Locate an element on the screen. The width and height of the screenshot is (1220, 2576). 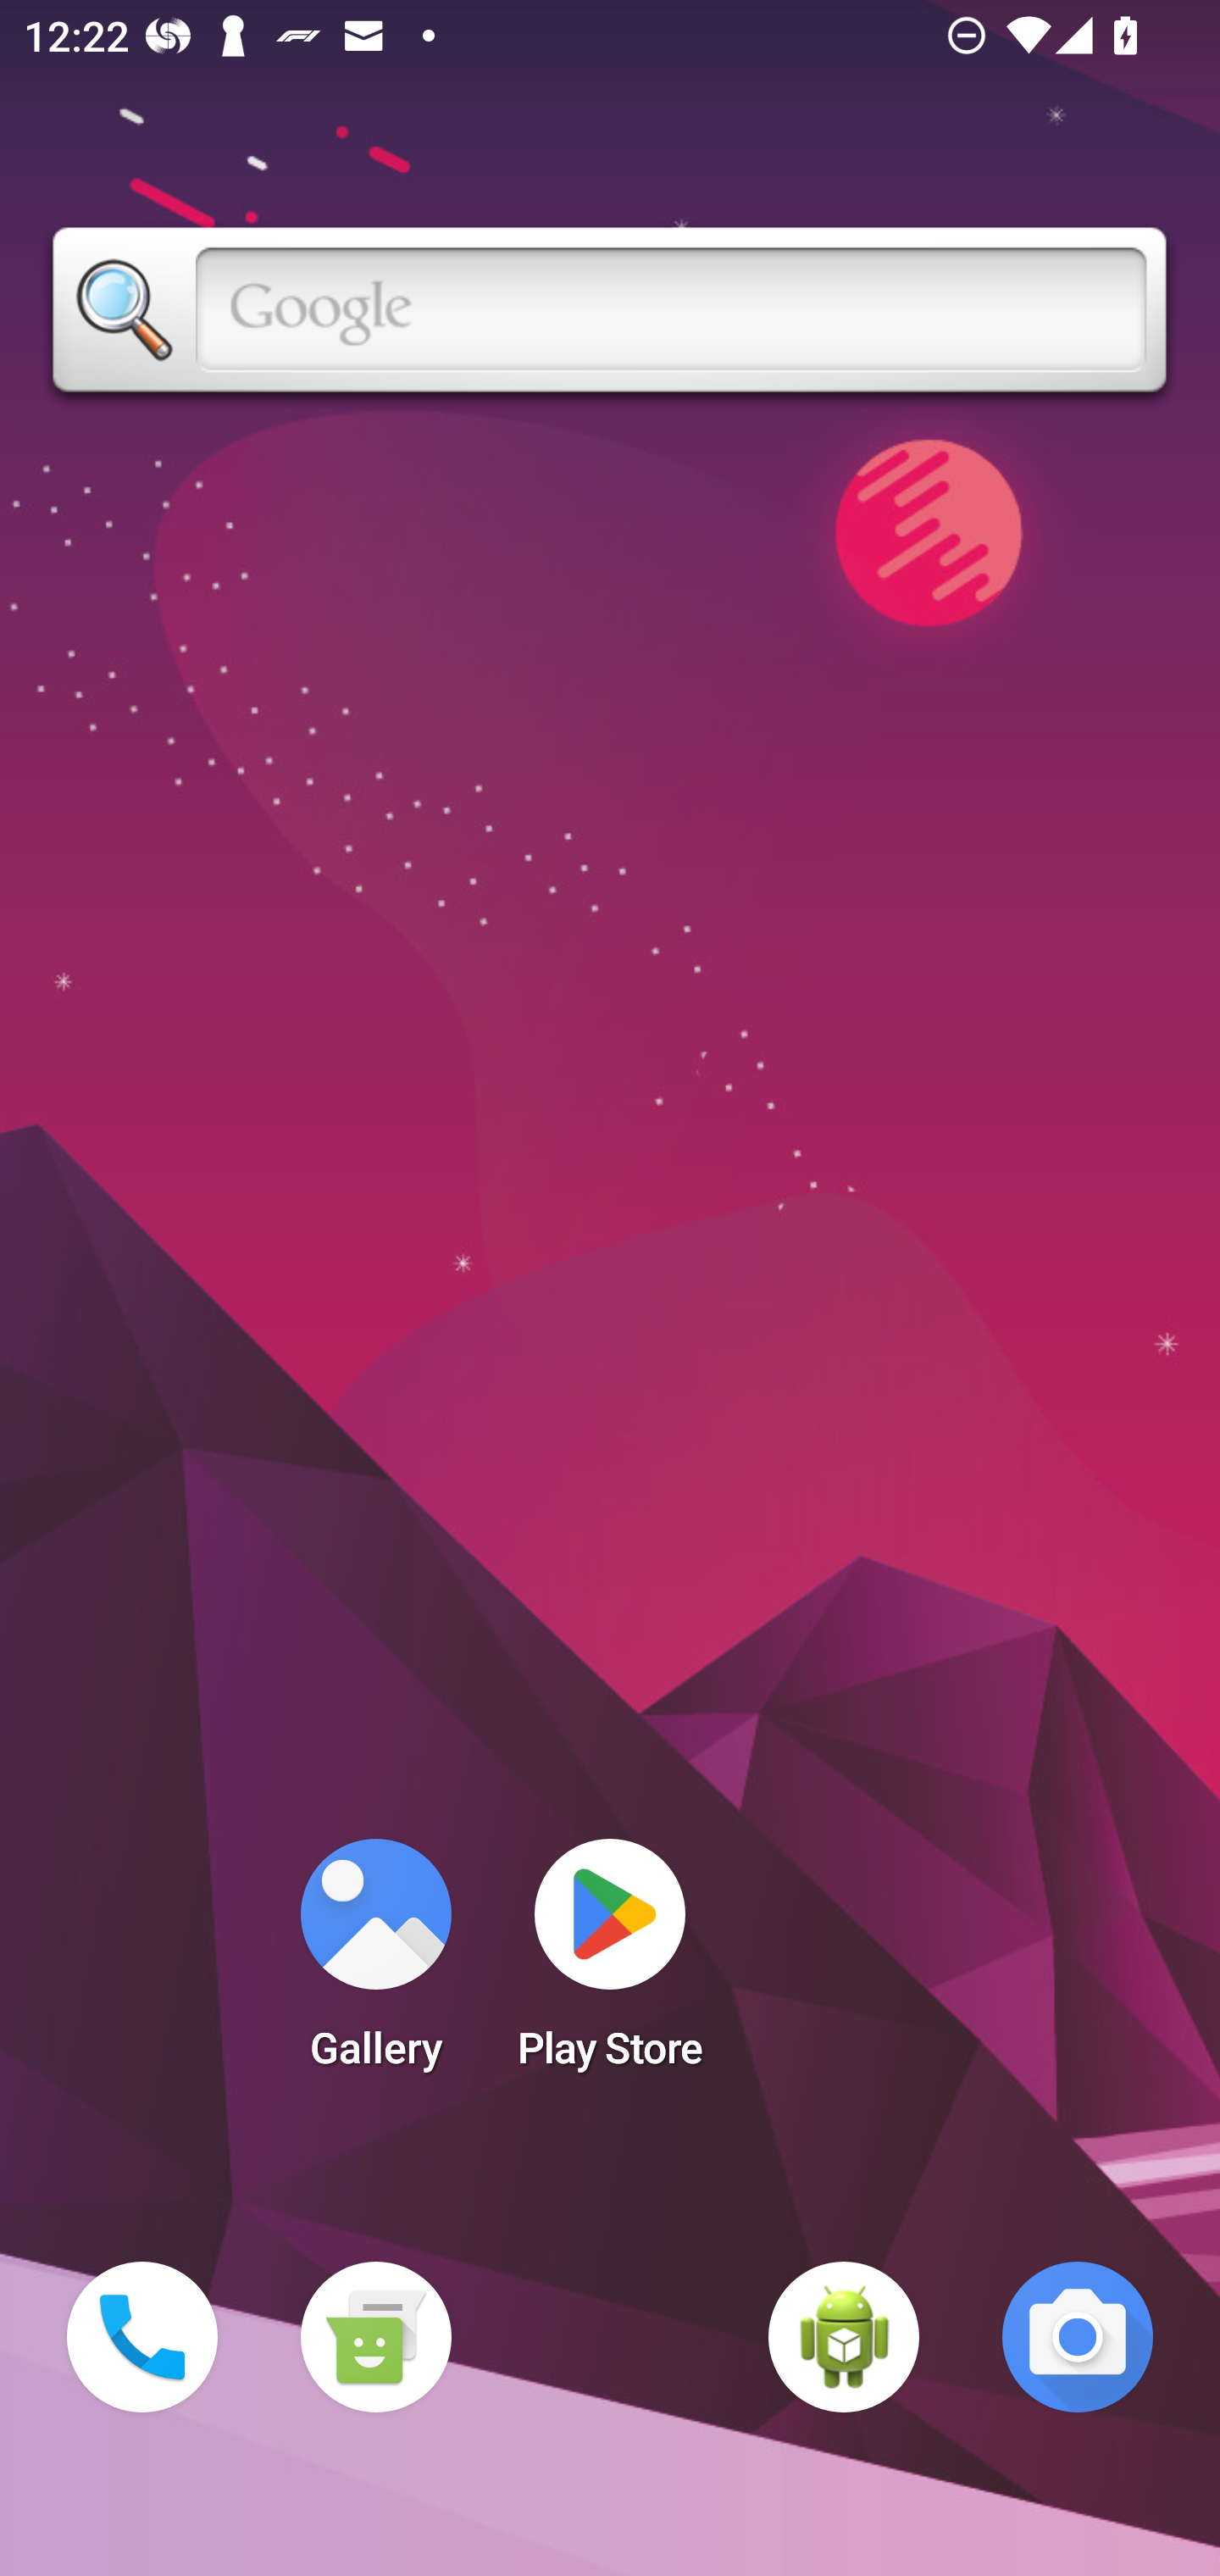
Play Store is located at coordinates (610, 1964).